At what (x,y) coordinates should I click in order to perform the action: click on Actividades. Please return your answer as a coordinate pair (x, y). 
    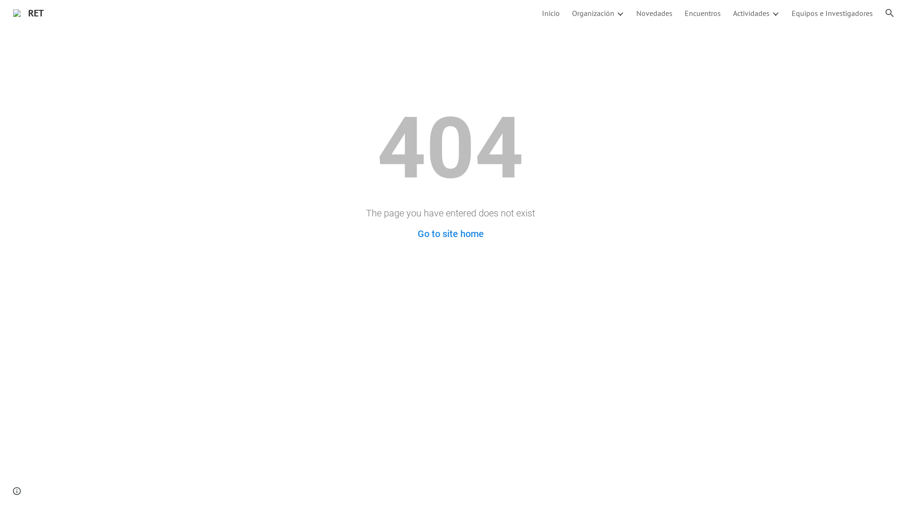
    Looking at the image, I should click on (751, 13).